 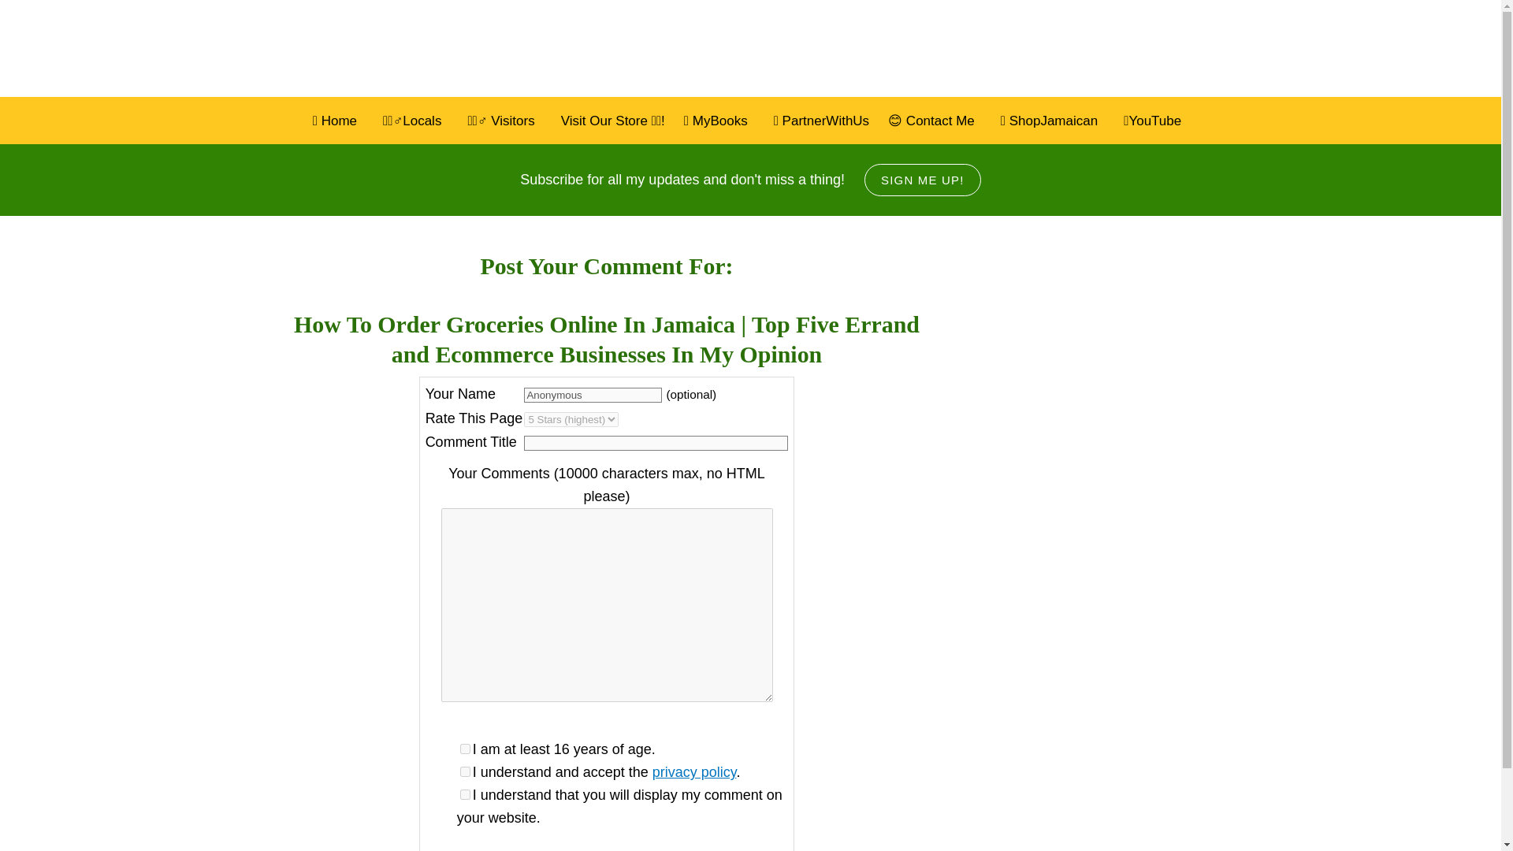 What do you see at coordinates (441, 49) in the screenshot?
I see `MY WEBSITE` at bounding box center [441, 49].